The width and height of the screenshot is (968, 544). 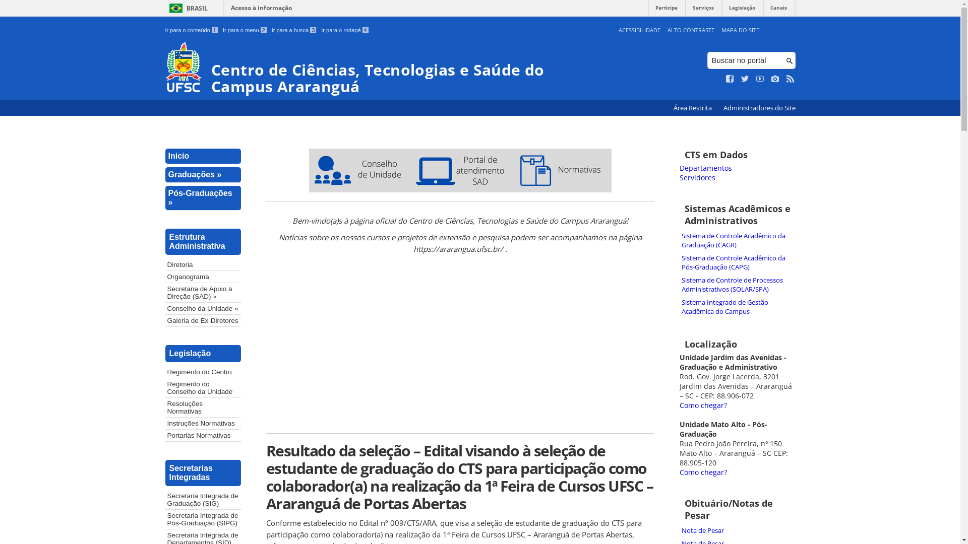 What do you see at coordinates (698, 177) in the screenshot?
I see `Servidores` at bounding box center [698, 177].